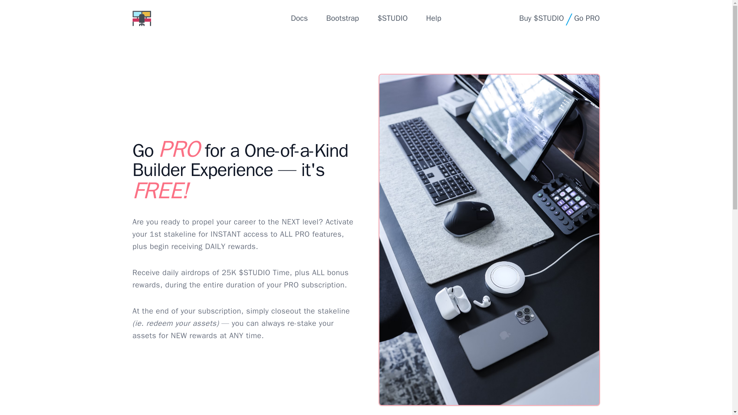 Image resolution: width=738 pixels, height=415 pixels. Describe the element at coordinates (299, 18) in the screenshot. I see `Docs` at that location.